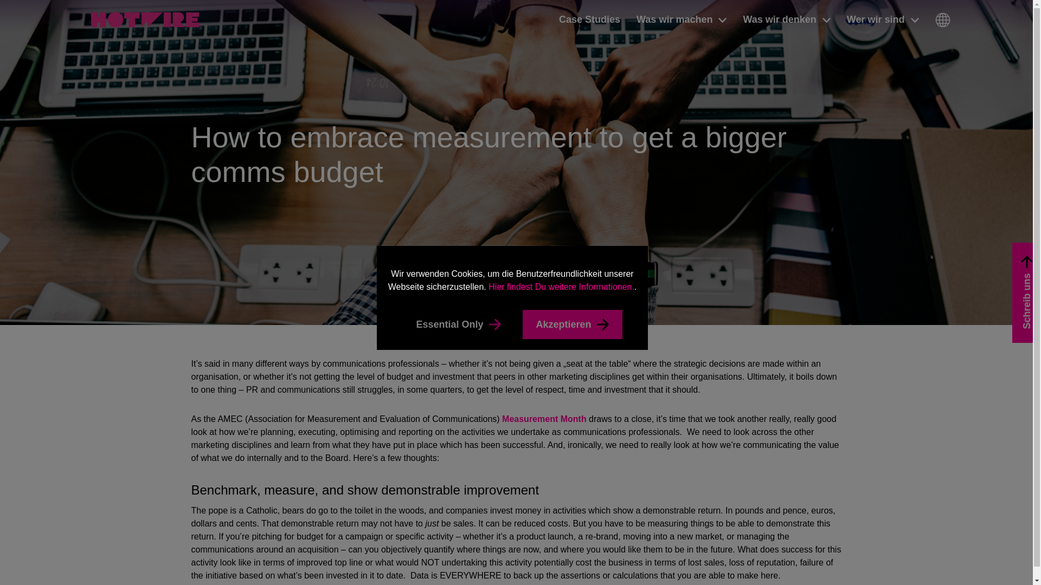  Describe the element at coordinates (883, 19) in the screenshot. I see `Wer wir sind` at that location.